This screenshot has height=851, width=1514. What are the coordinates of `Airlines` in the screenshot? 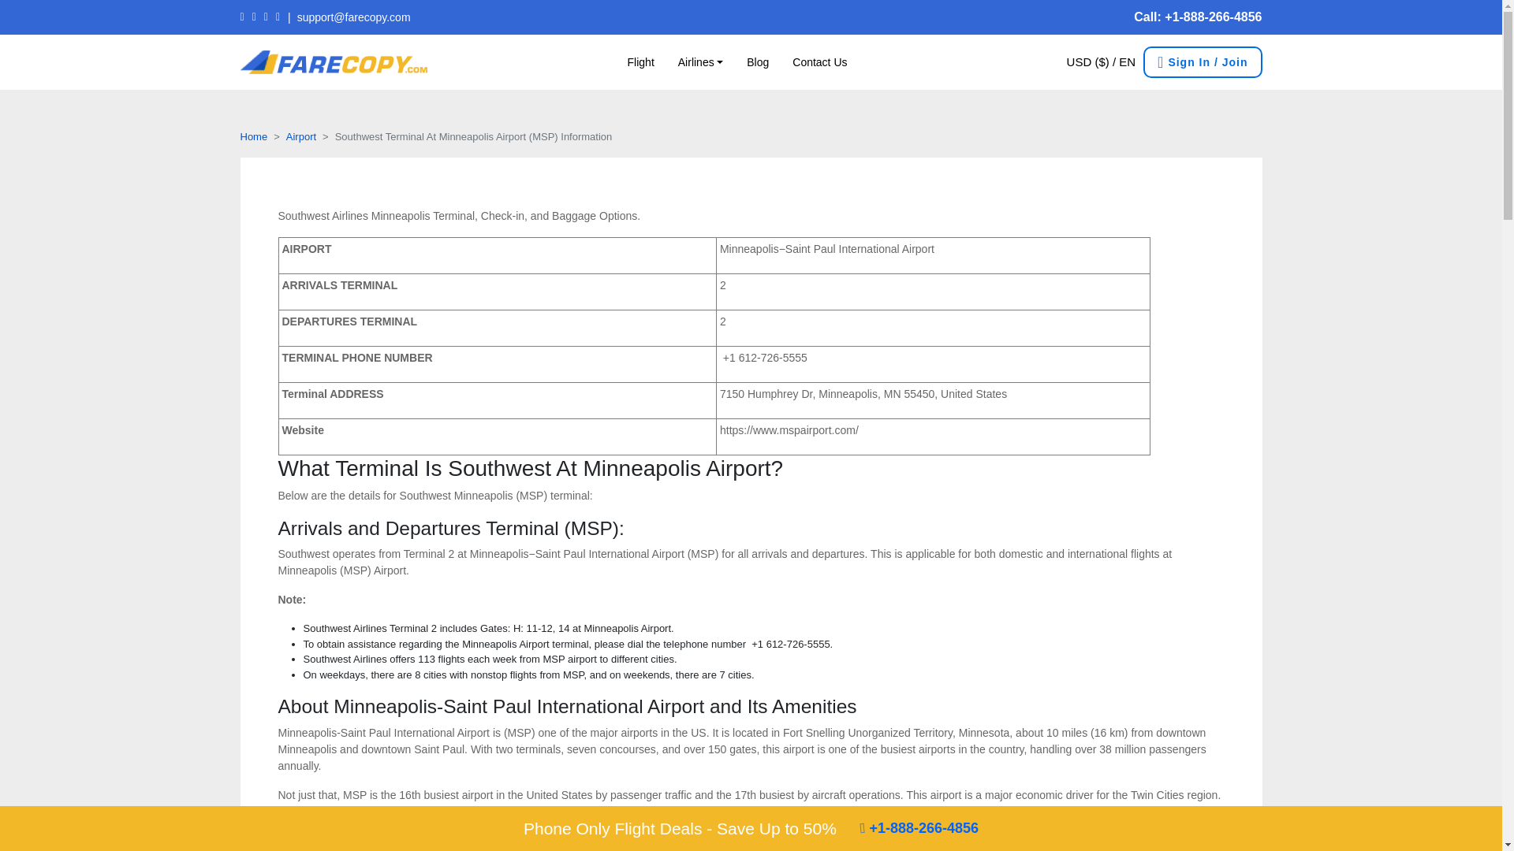 It's located at (700, 19).